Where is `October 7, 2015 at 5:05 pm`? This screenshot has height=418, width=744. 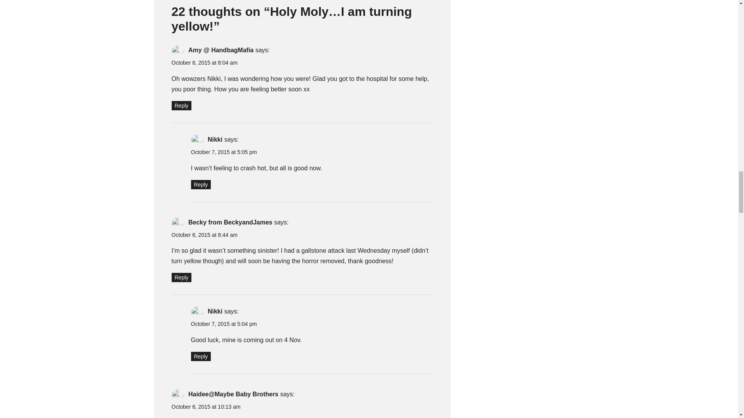 October 7, 2015 at 5:05 pm is located at coordinates (223, 152).